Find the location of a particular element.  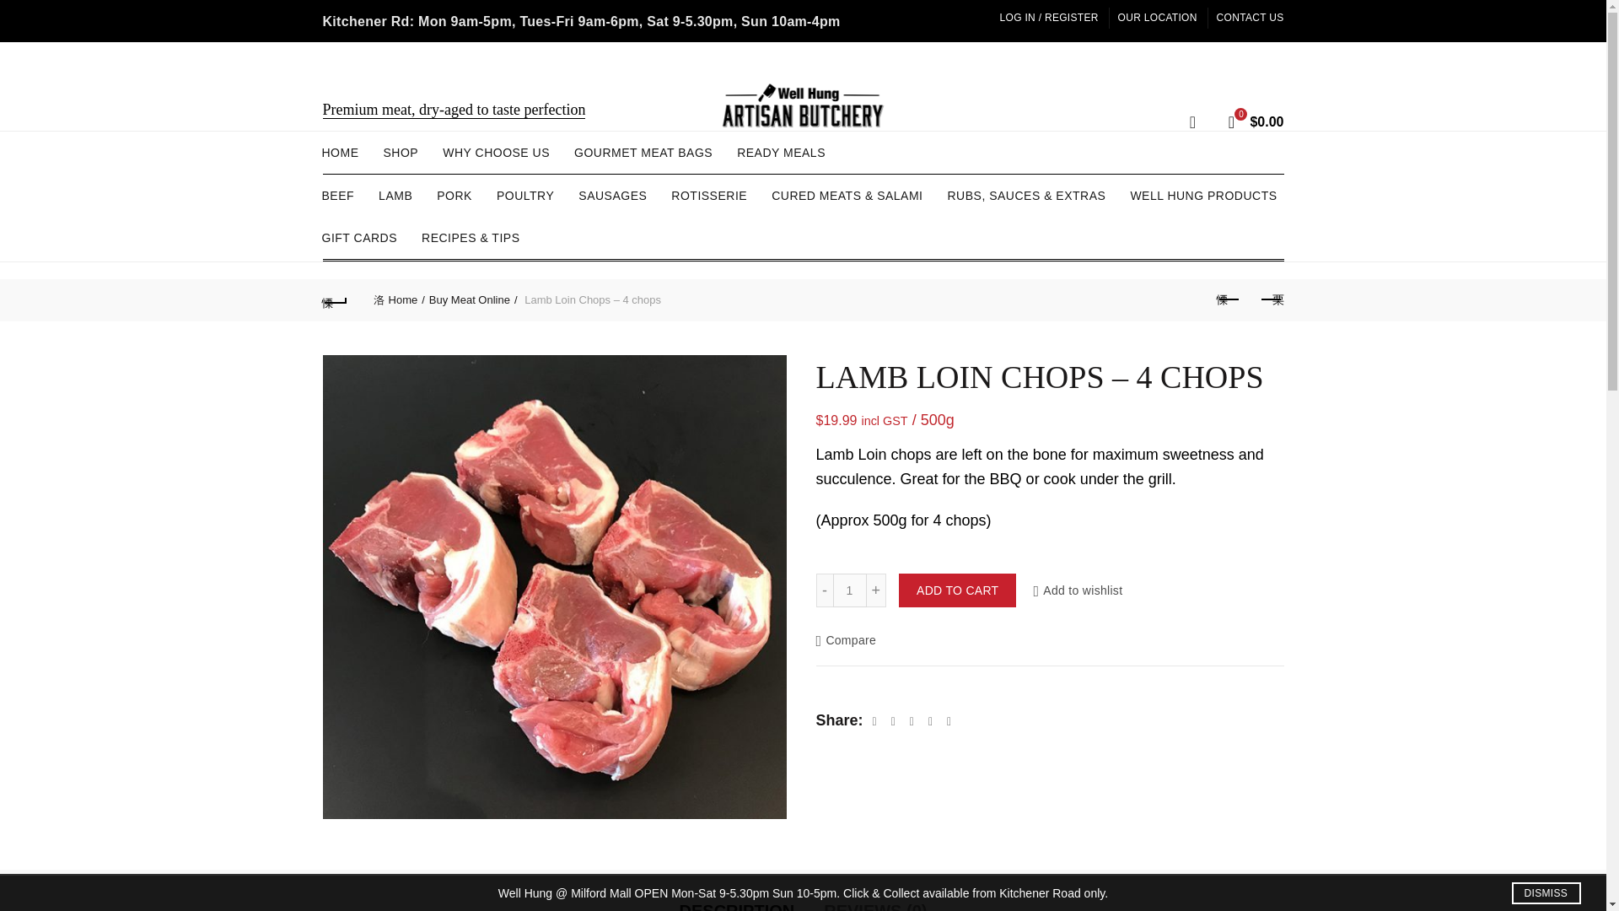

WELL HUNG PRODUCTS is located at coordinates (1202, 196).